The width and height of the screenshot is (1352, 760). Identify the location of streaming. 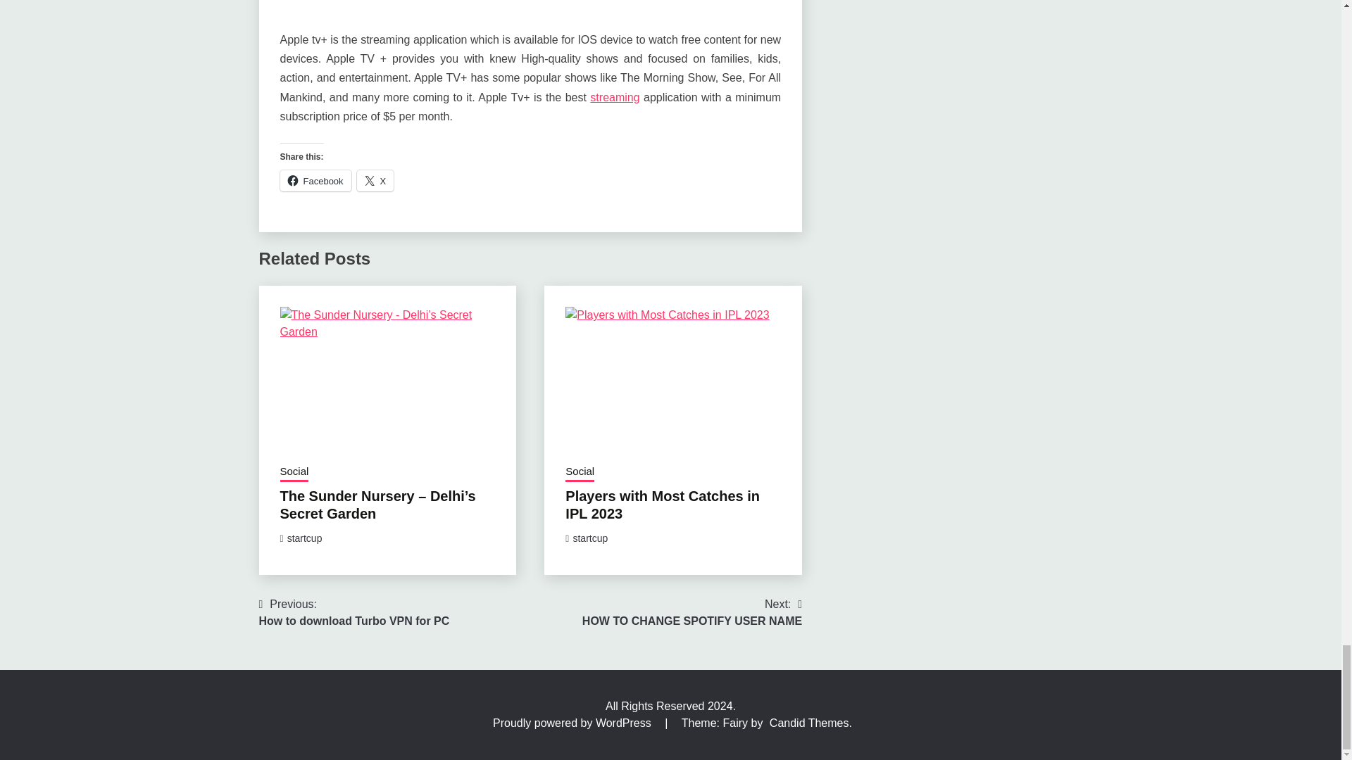
(614, 97).